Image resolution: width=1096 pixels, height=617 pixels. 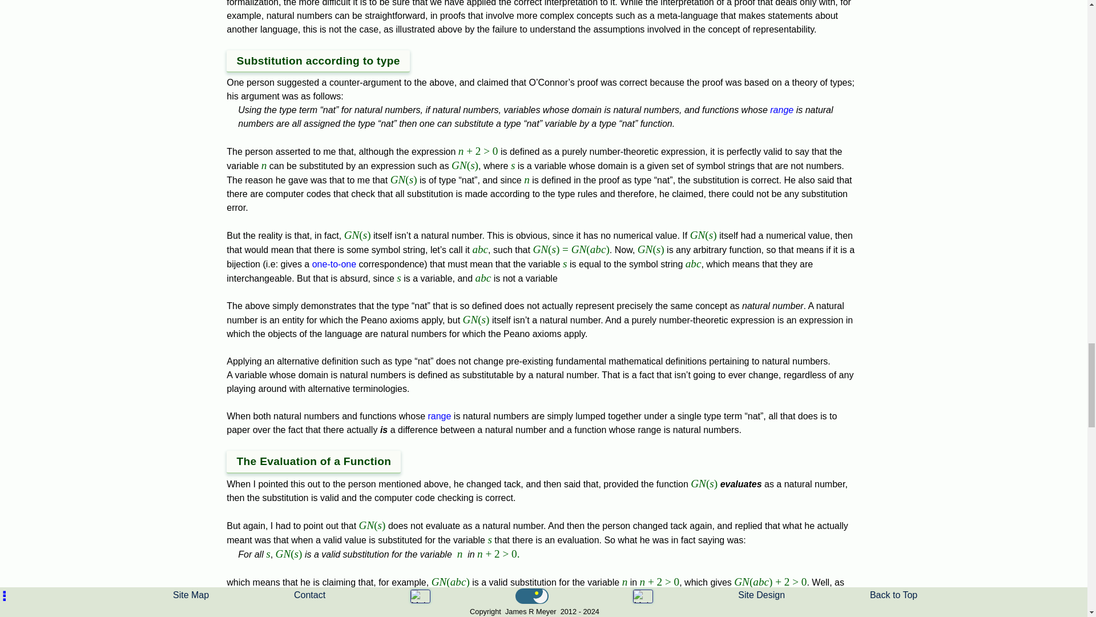 I want to click on one-to-one, so click(x=335, y=264).